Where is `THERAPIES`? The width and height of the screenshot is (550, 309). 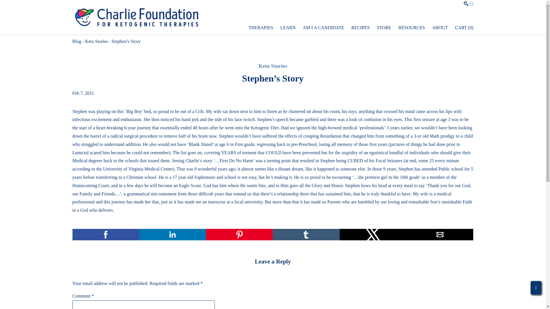 THERAPIES is located at coordinates (261, 27).